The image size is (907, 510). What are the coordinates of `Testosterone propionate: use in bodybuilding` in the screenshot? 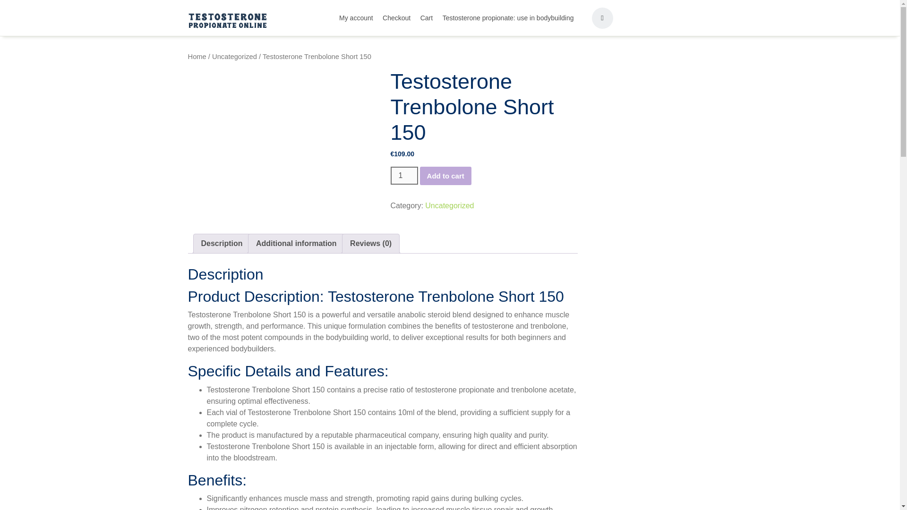 It's located at (508, 17).